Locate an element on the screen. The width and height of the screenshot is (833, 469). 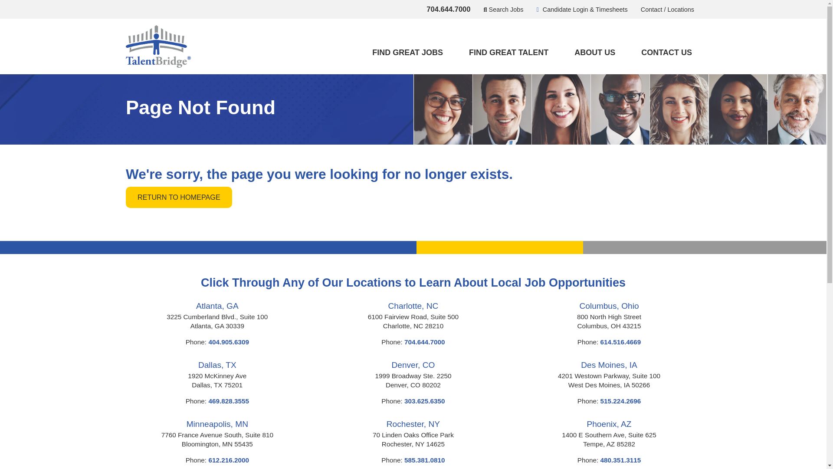
469.828.3555 is located at coordinates (229, 401).